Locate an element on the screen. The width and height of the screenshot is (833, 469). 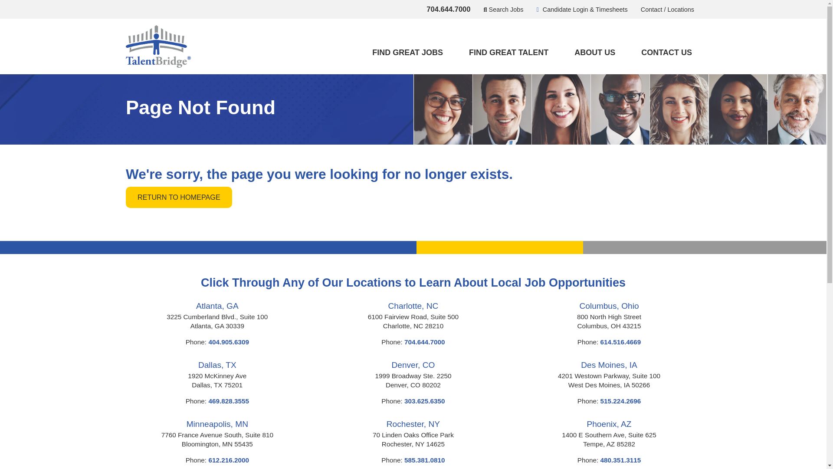
469.828.3555 is located at coordinates (229, 401).